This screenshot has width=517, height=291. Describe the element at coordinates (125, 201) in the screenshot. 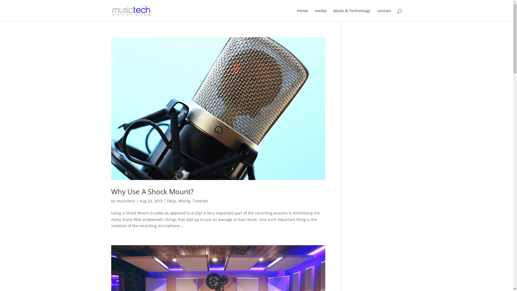

I see `musictech` at that location.